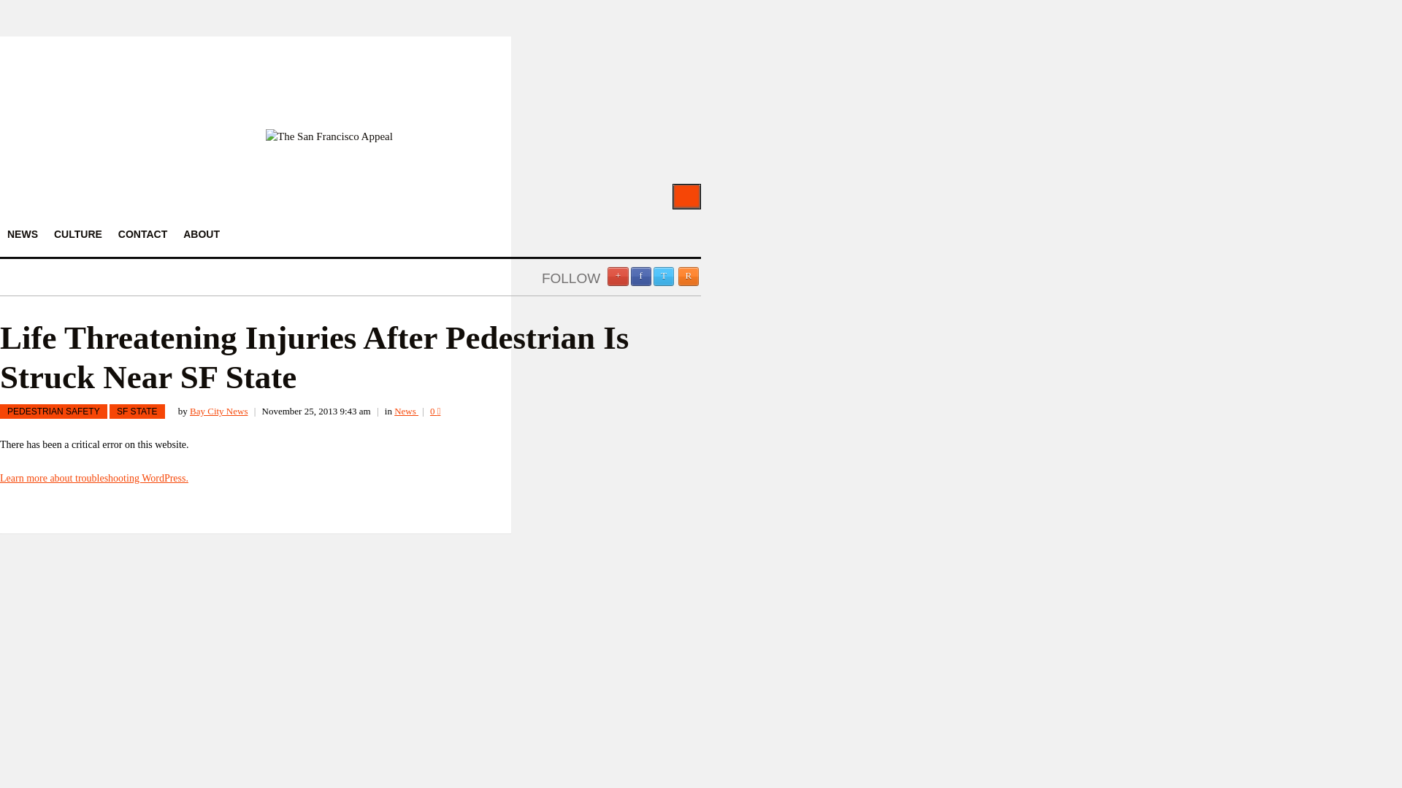 The height and width of the screenshot is (788, 1402). Describe the element at coordinates (142, 234) in the screenshot. I see `CONTACT` at that location.